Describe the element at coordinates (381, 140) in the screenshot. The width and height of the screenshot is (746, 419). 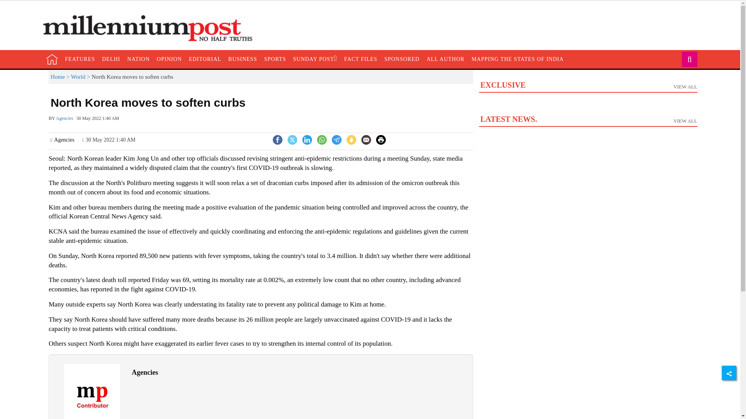
I see `BUSINESS` at that location.